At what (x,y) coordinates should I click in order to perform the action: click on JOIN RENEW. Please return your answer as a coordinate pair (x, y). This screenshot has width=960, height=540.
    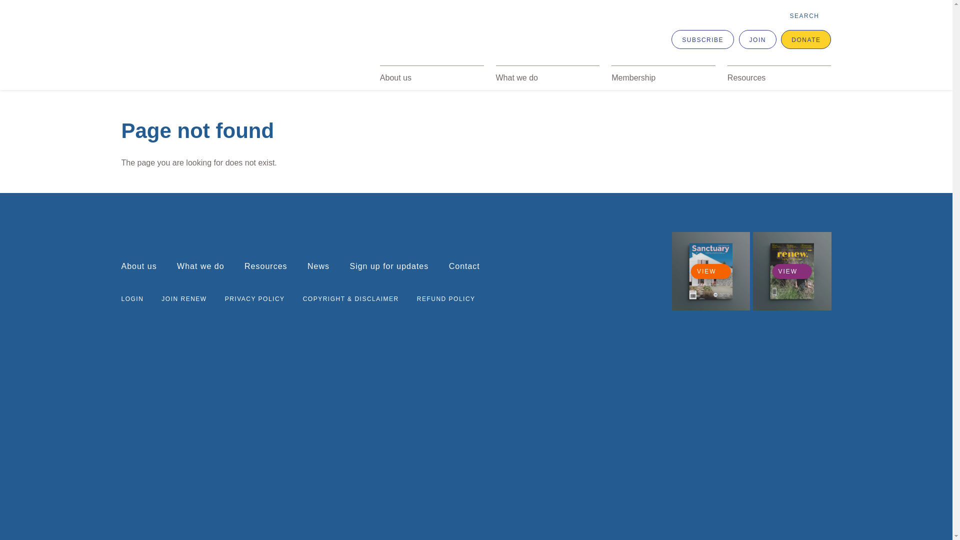
    Looking at the image, I should click on (184, 299).